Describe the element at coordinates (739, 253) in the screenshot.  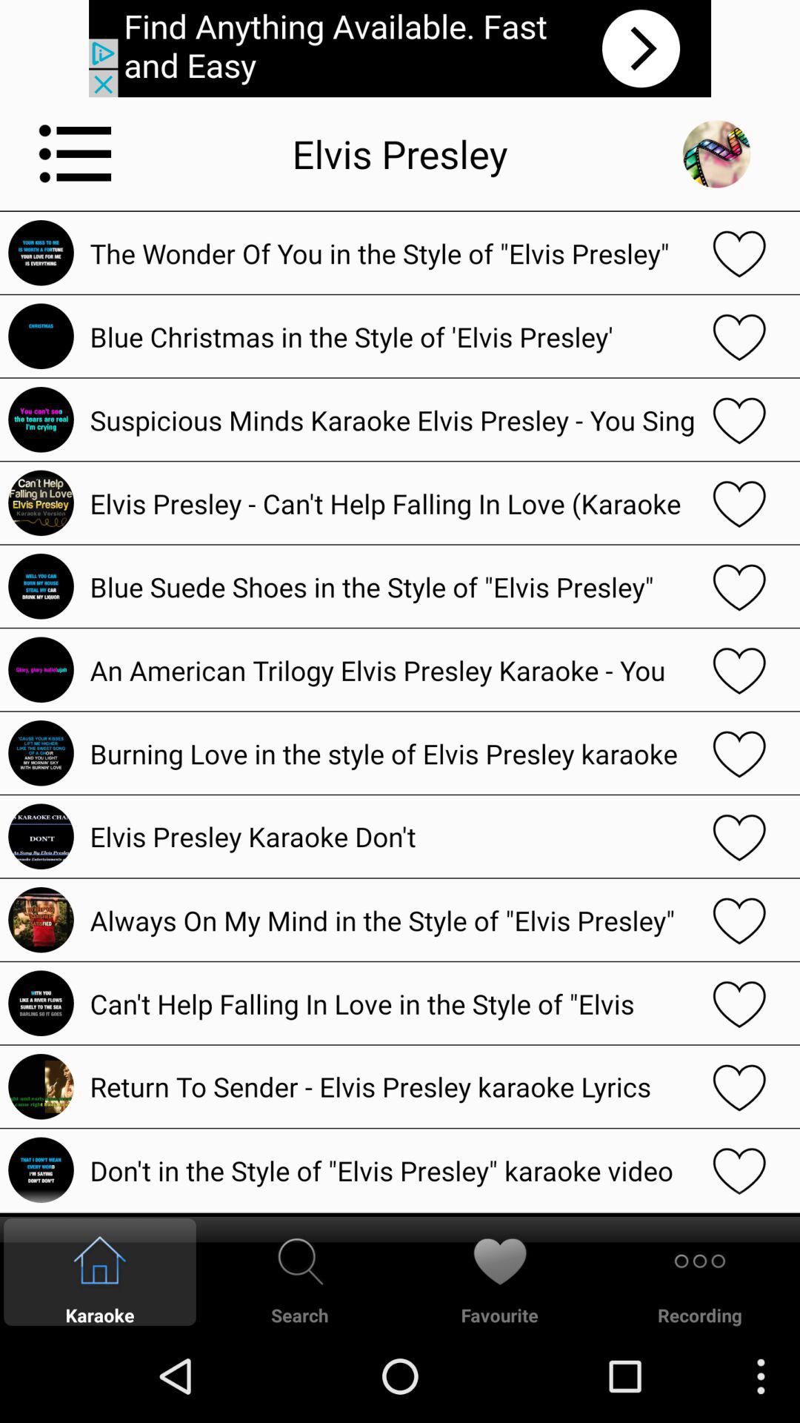
I see `love selection` at that location.